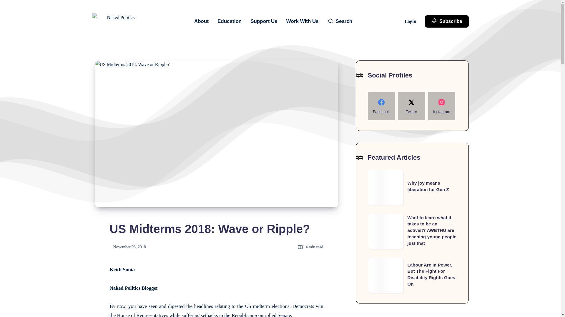  What do you see at coordinates (303, 21) in the screenshot?
I see `Work With Us` at bounding box center [303, 21].